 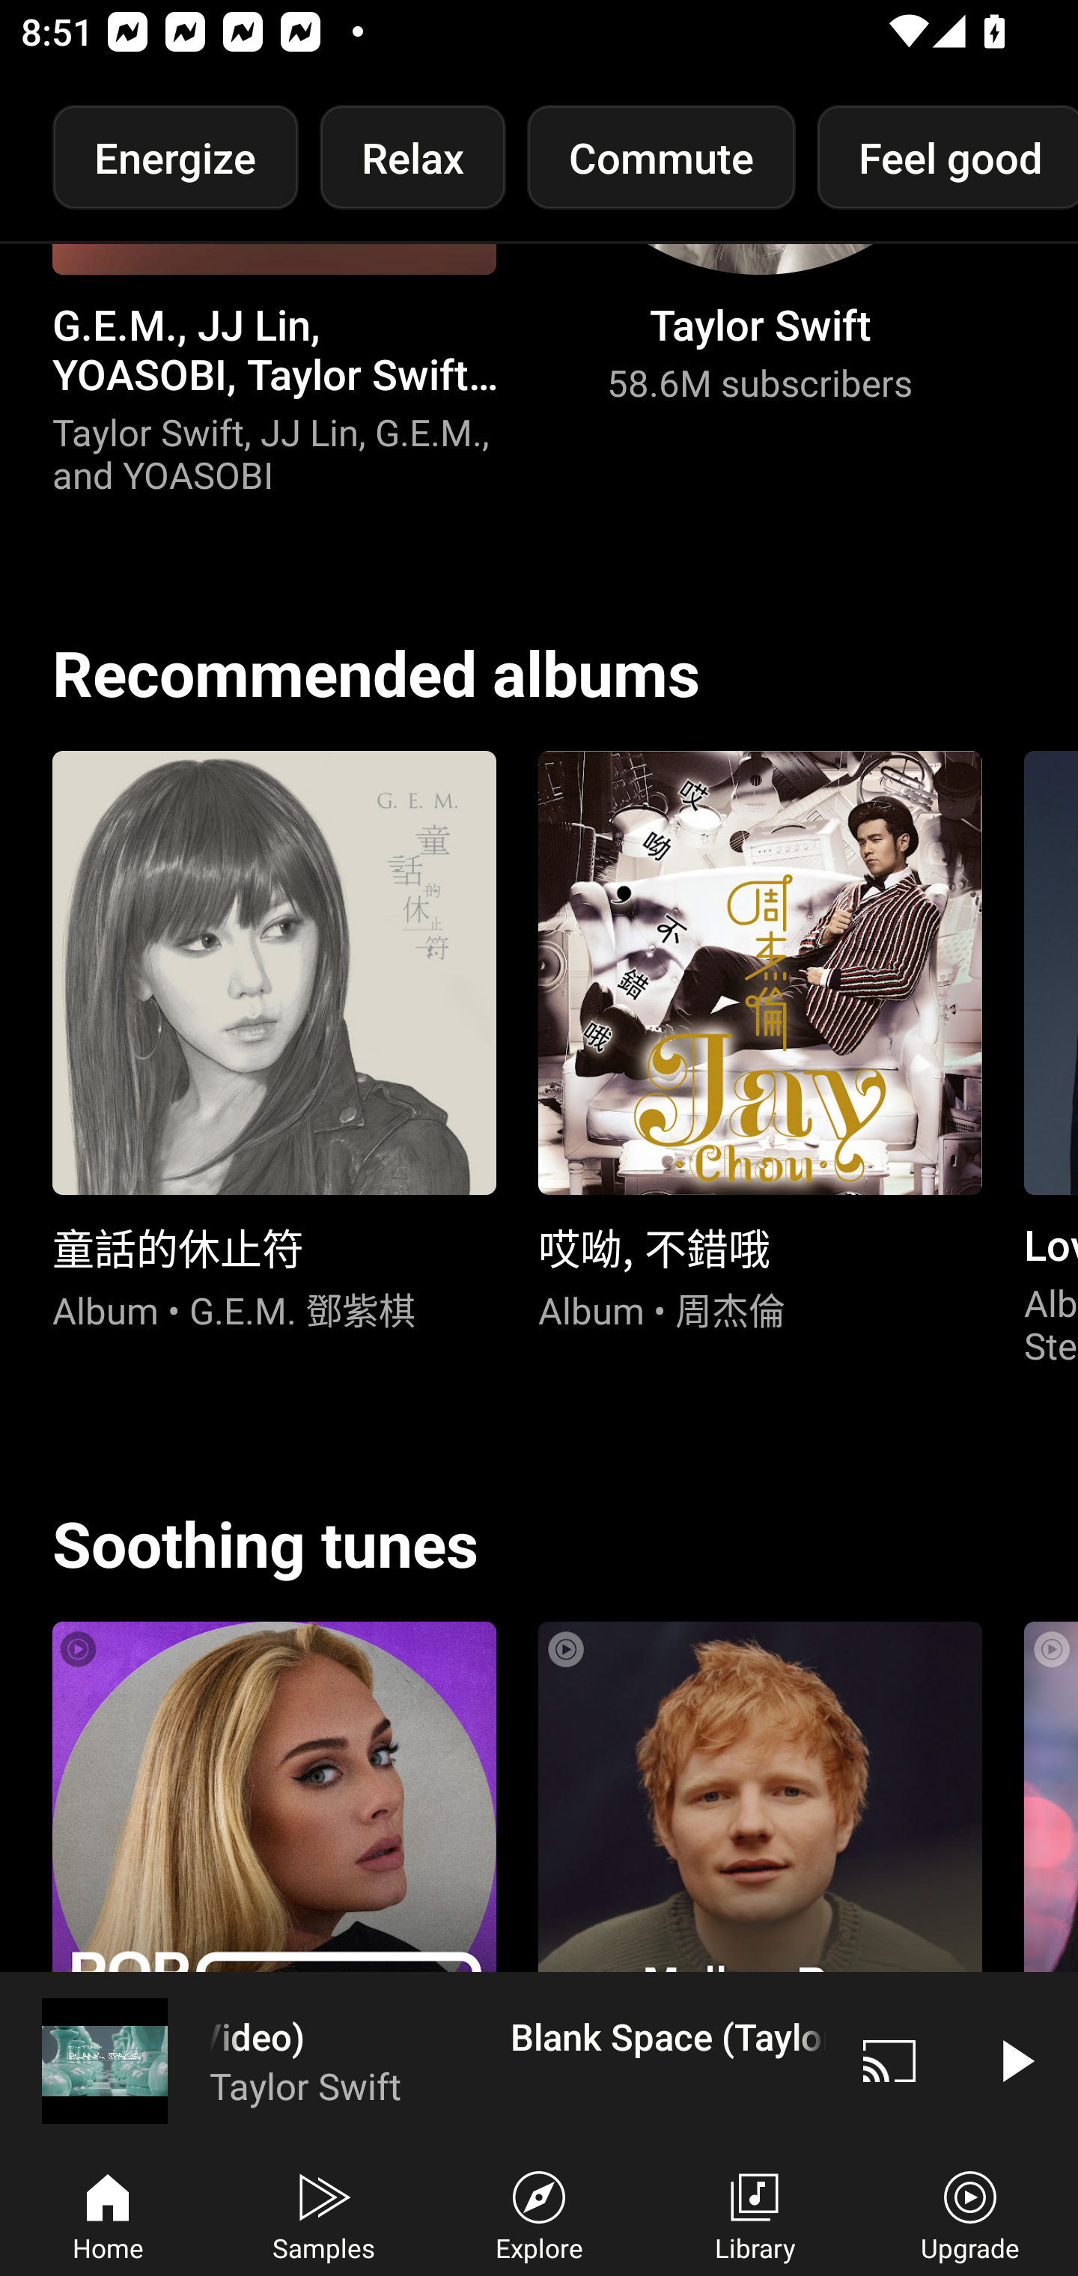 I want to click on Cast. Disconnected, so click(x=889, y=2060).